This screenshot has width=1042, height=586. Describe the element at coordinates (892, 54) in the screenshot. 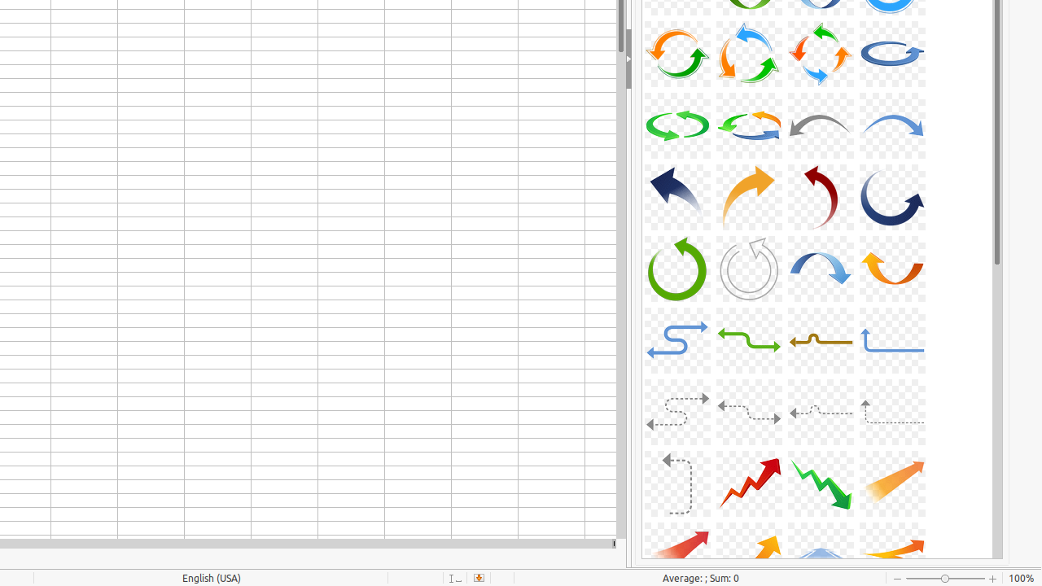

I see `A20-CircleArrow-LightBlue` at that location.